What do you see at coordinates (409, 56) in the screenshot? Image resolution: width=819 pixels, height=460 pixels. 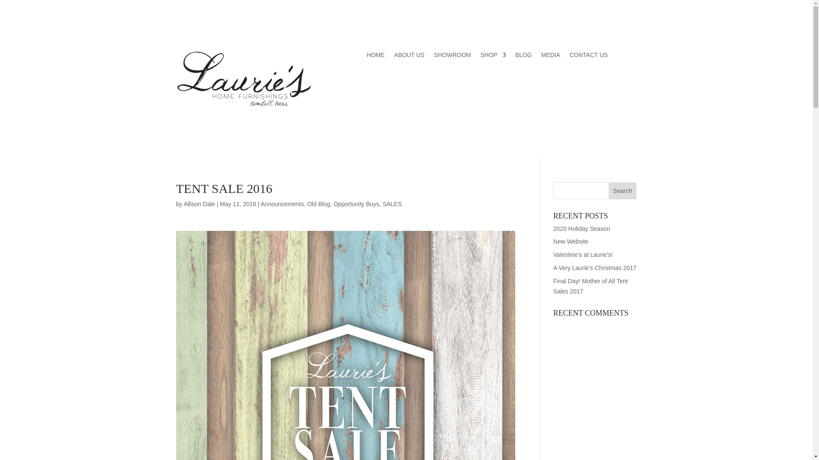 I see `ABOUT US` at bounding box center [409, 56].